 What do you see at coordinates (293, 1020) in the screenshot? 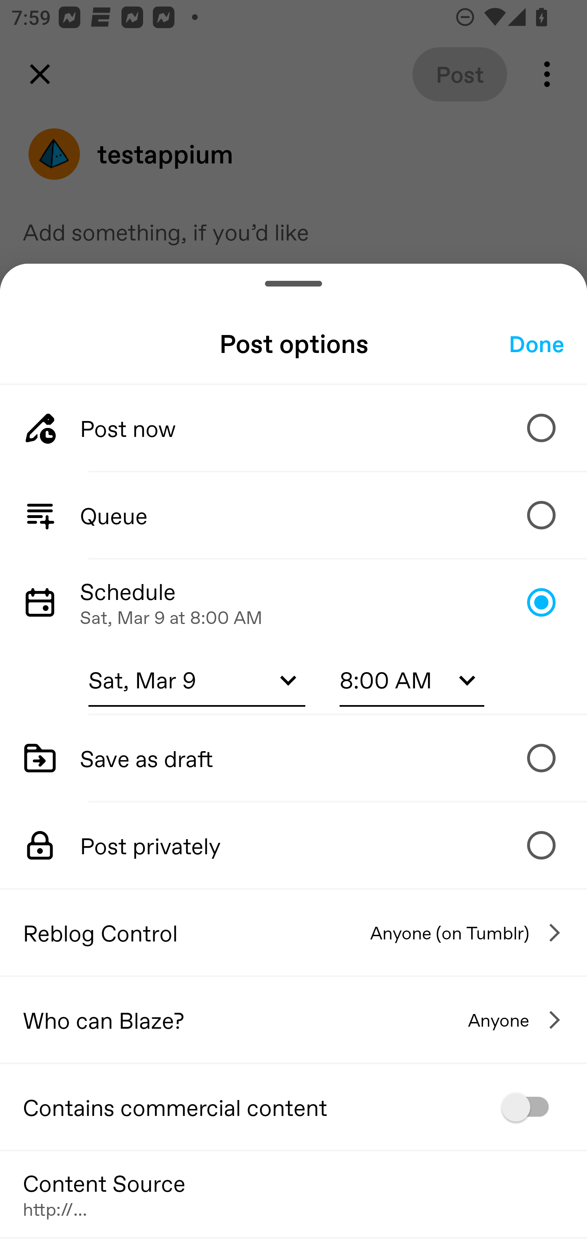
I see `Who can Blaze? Anyone` at bounding box center [293, 1020].